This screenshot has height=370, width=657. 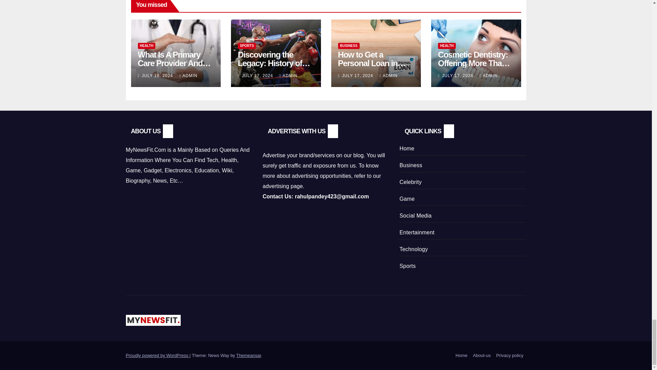 I want to click on Permalink to: Discovering the Legacy: History of Boxing EN, so click(x=274, y=63).